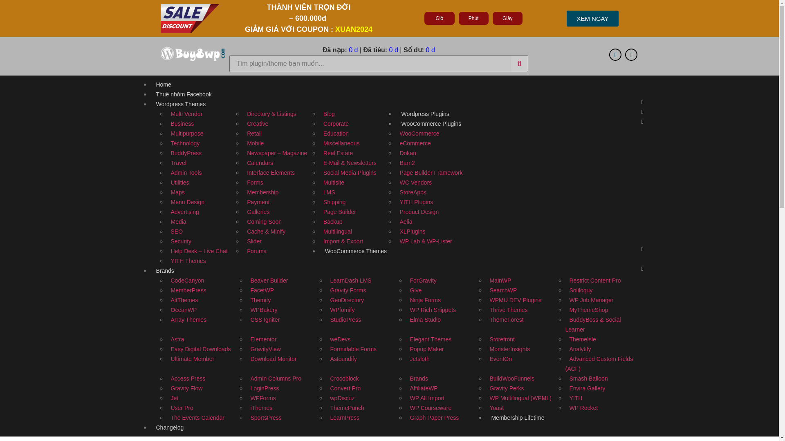  Describe the element at coordinates (181, 104) in the screenshot. I see `Wordpress Themes` at that location.